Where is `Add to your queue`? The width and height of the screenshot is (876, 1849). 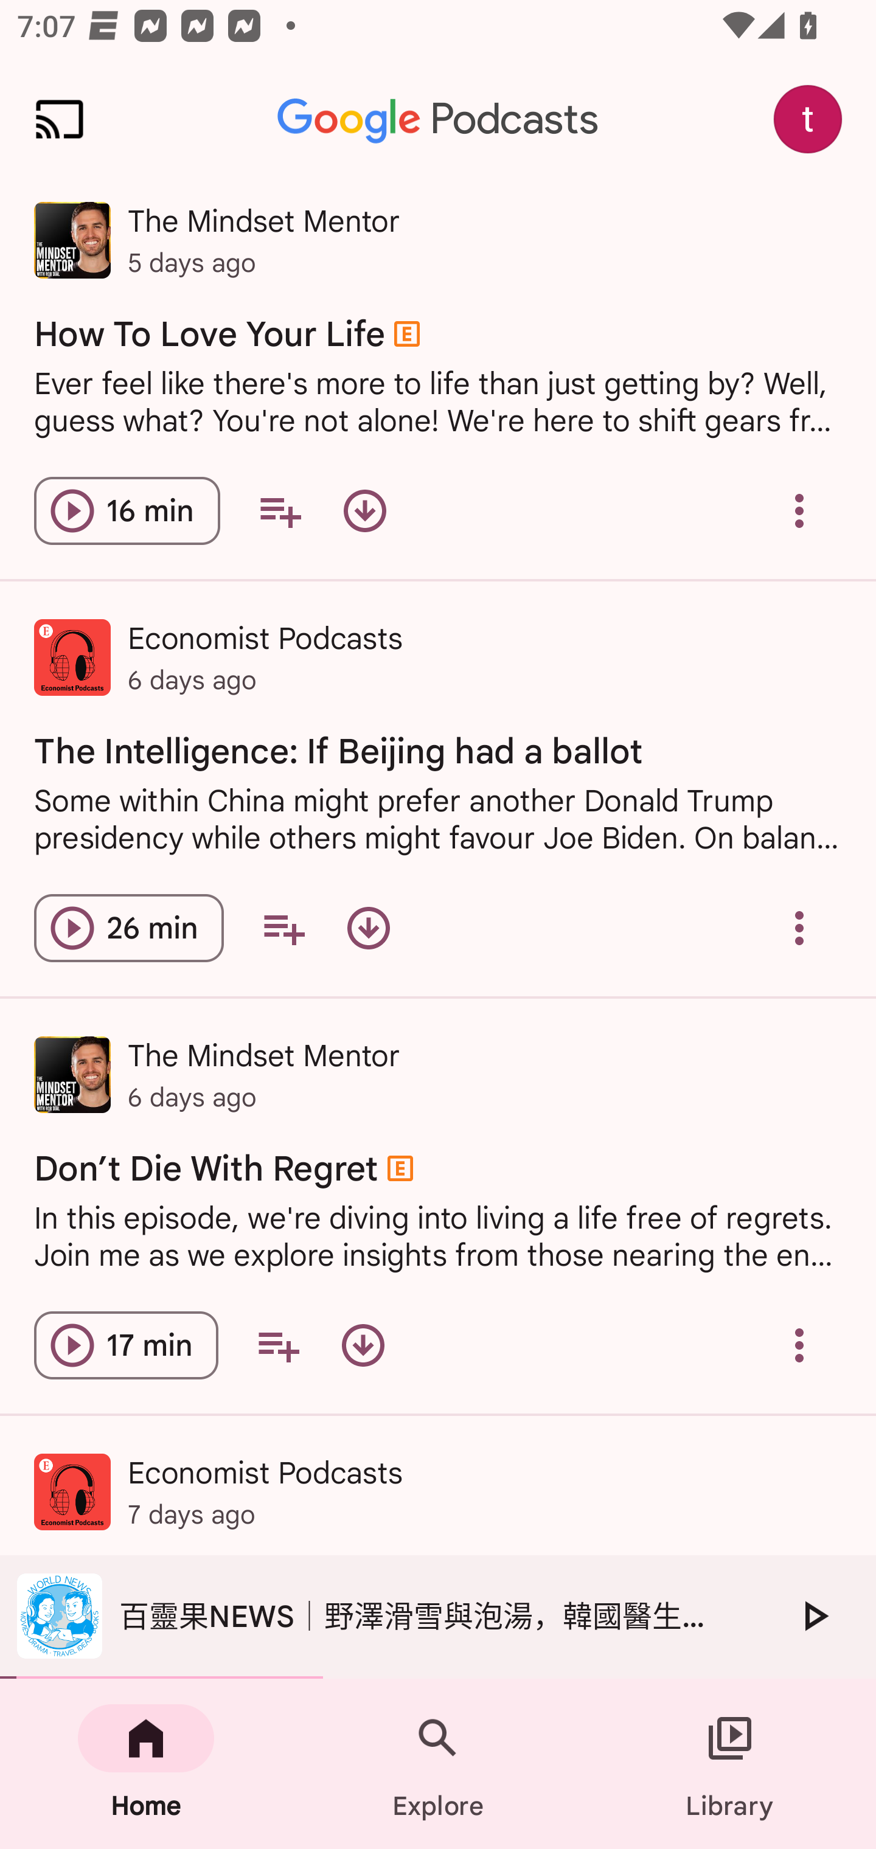 Add to your queue is located at coordinates (280, 511).